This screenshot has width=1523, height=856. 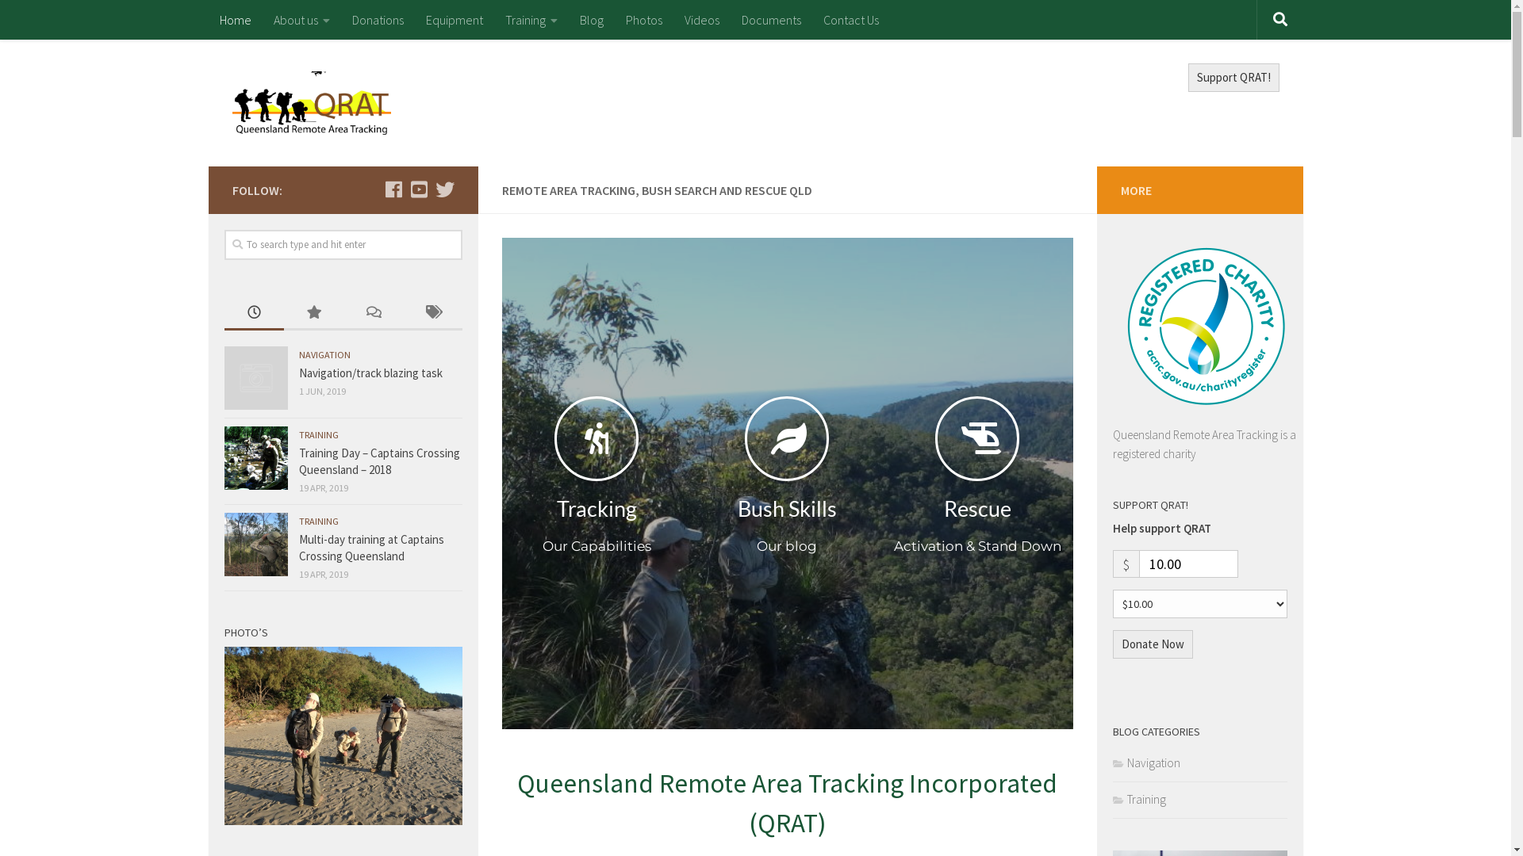 What do you see at coordinates (318, 434) in the screenshot?
I see `TRAINING` at bounding box center [318, 434].